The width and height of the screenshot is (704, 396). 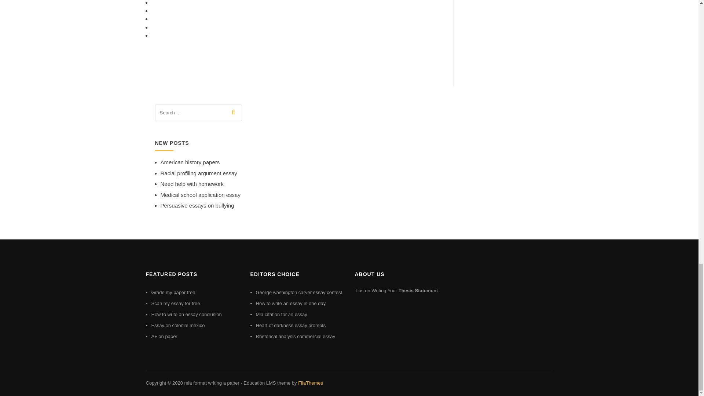 I want to click on Grade my paper free, so click(x=173, y=292).